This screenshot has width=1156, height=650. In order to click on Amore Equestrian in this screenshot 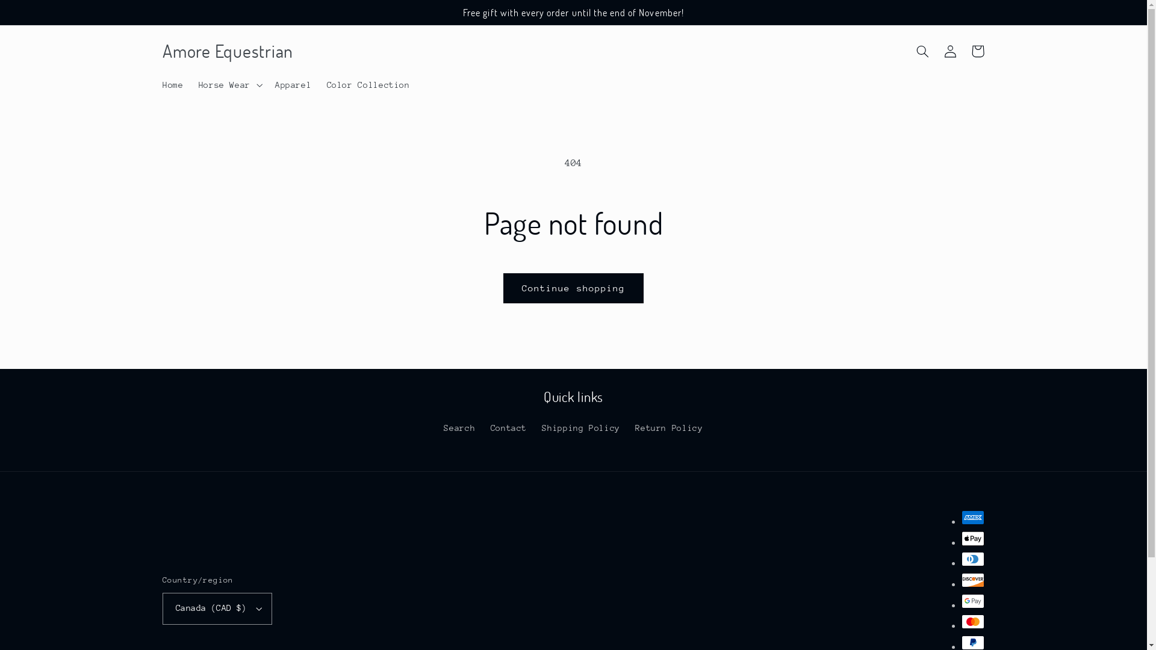, I will do `click(228, 52)`.